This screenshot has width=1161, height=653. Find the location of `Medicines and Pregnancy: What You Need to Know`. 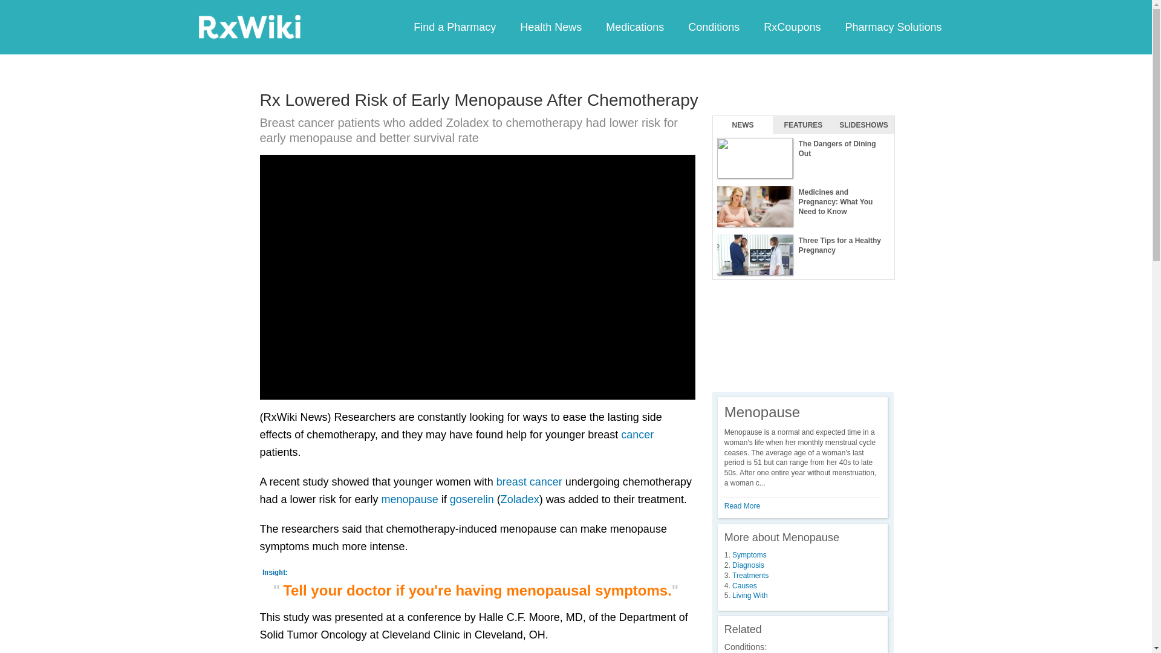

Medicines and Pregnancy: What You Need to Know is located at coordinates (803, 207).